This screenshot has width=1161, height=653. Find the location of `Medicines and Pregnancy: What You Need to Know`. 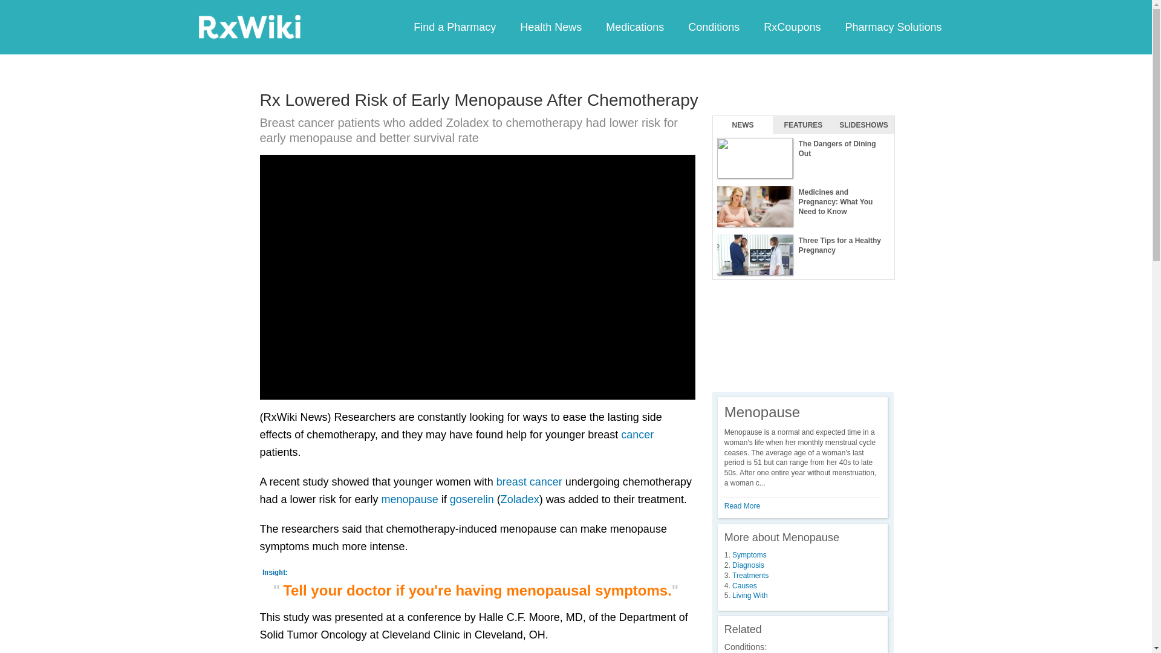

Medicines and Pregnancy: What You Need to Know is located at coordinates (803, 207).